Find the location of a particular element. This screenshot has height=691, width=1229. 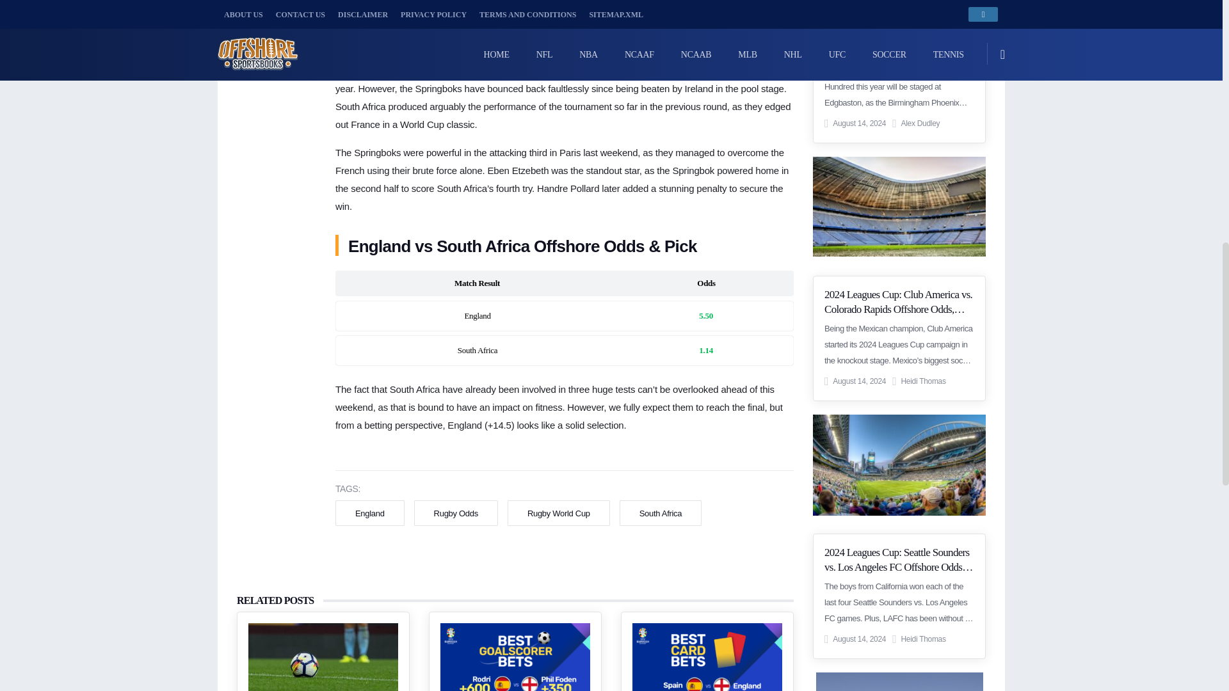

South Africa is located at coordinates (661, 513).